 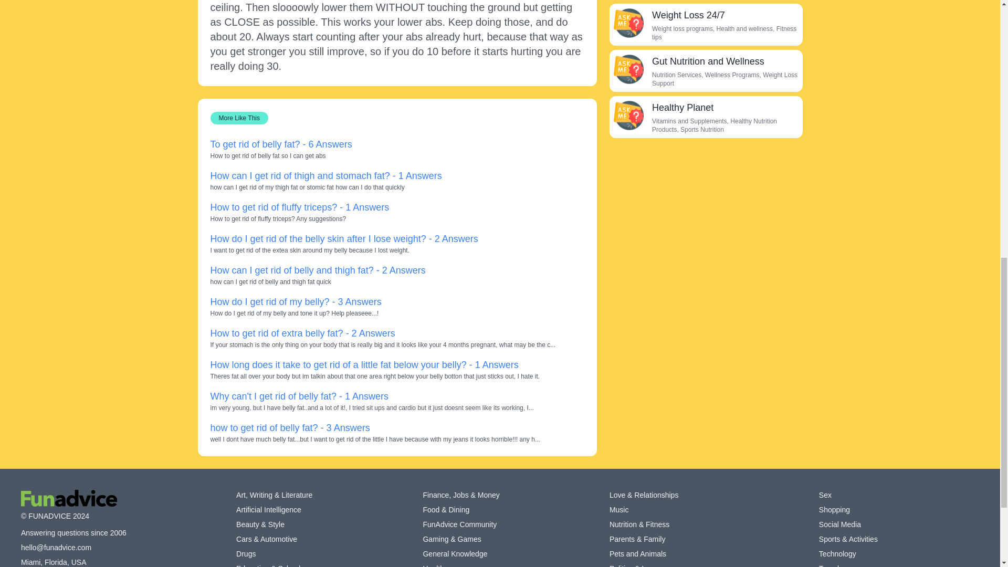 What do you see at coordinates (302, 333) in the screenshot?
I see `How to get rid of extra belly fat? - 2 Answers` at bounding box center [302, 333].